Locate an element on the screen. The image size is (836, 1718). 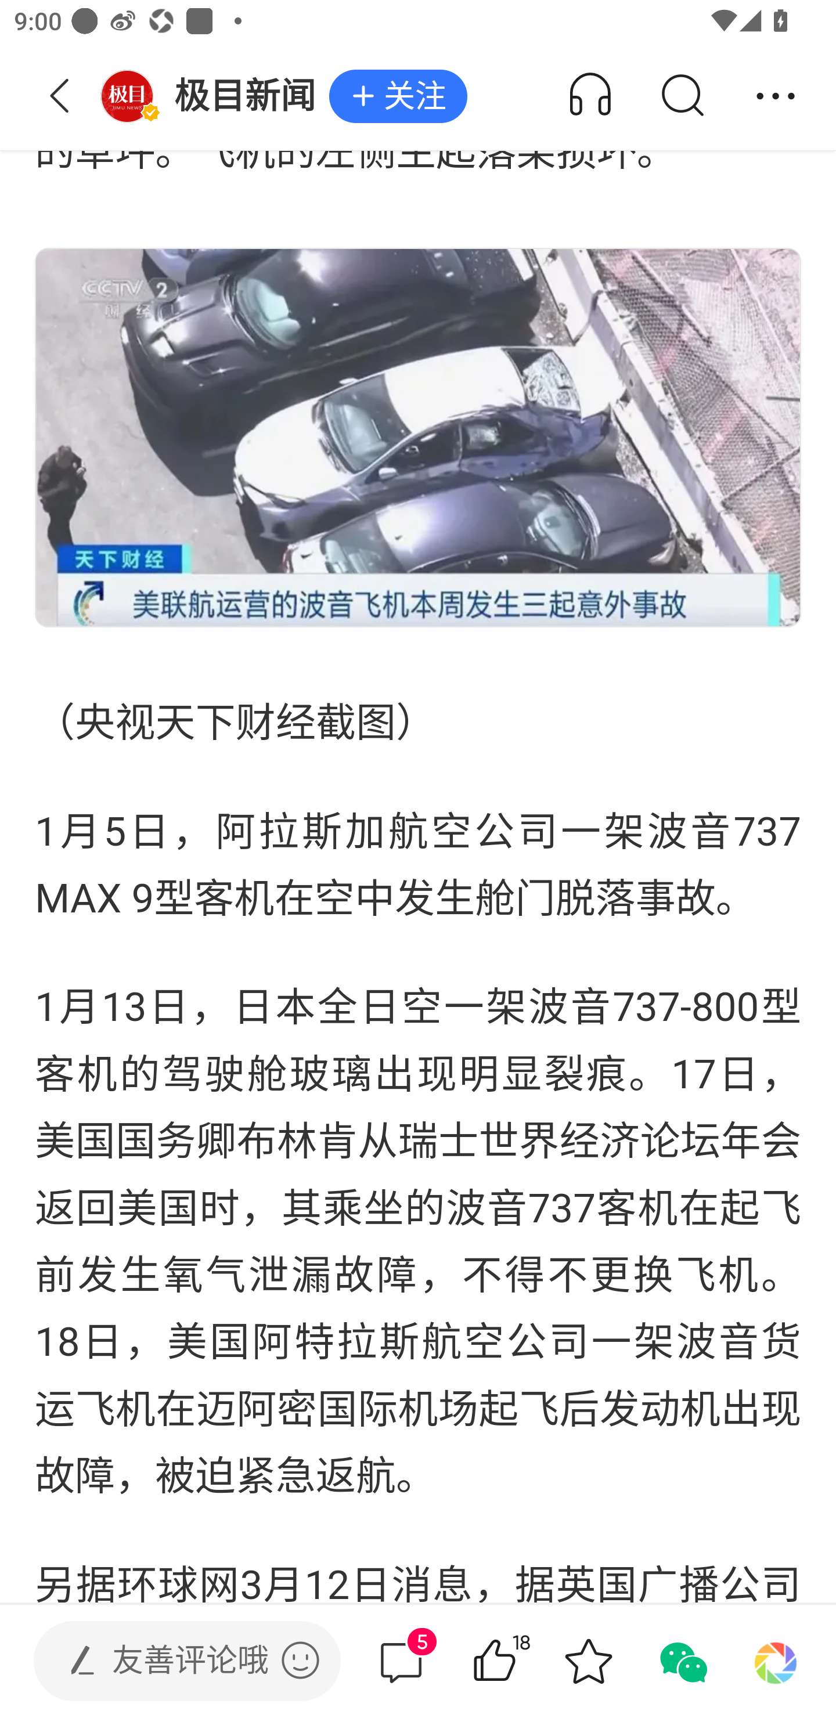
新闻图片 is located at coordinates (418, 437).